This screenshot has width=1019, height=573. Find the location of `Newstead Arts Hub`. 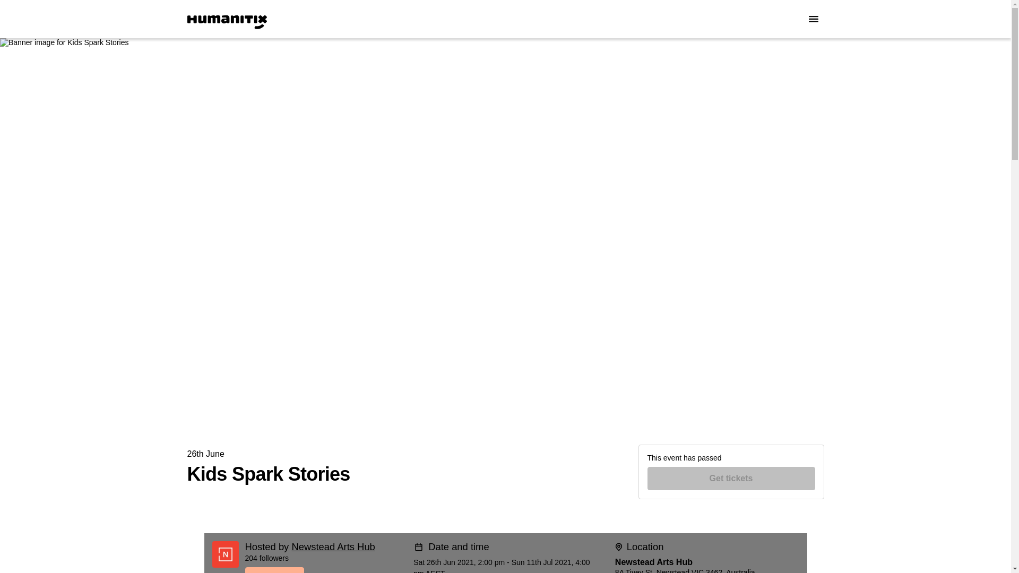

Newstead Arts Hub is located at coordinates (333, 546).